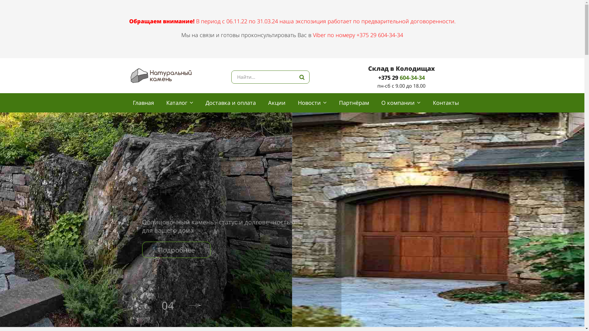 The image size is (589, 331). I want to click on +375 29 604-34-34, so click(402, 78).